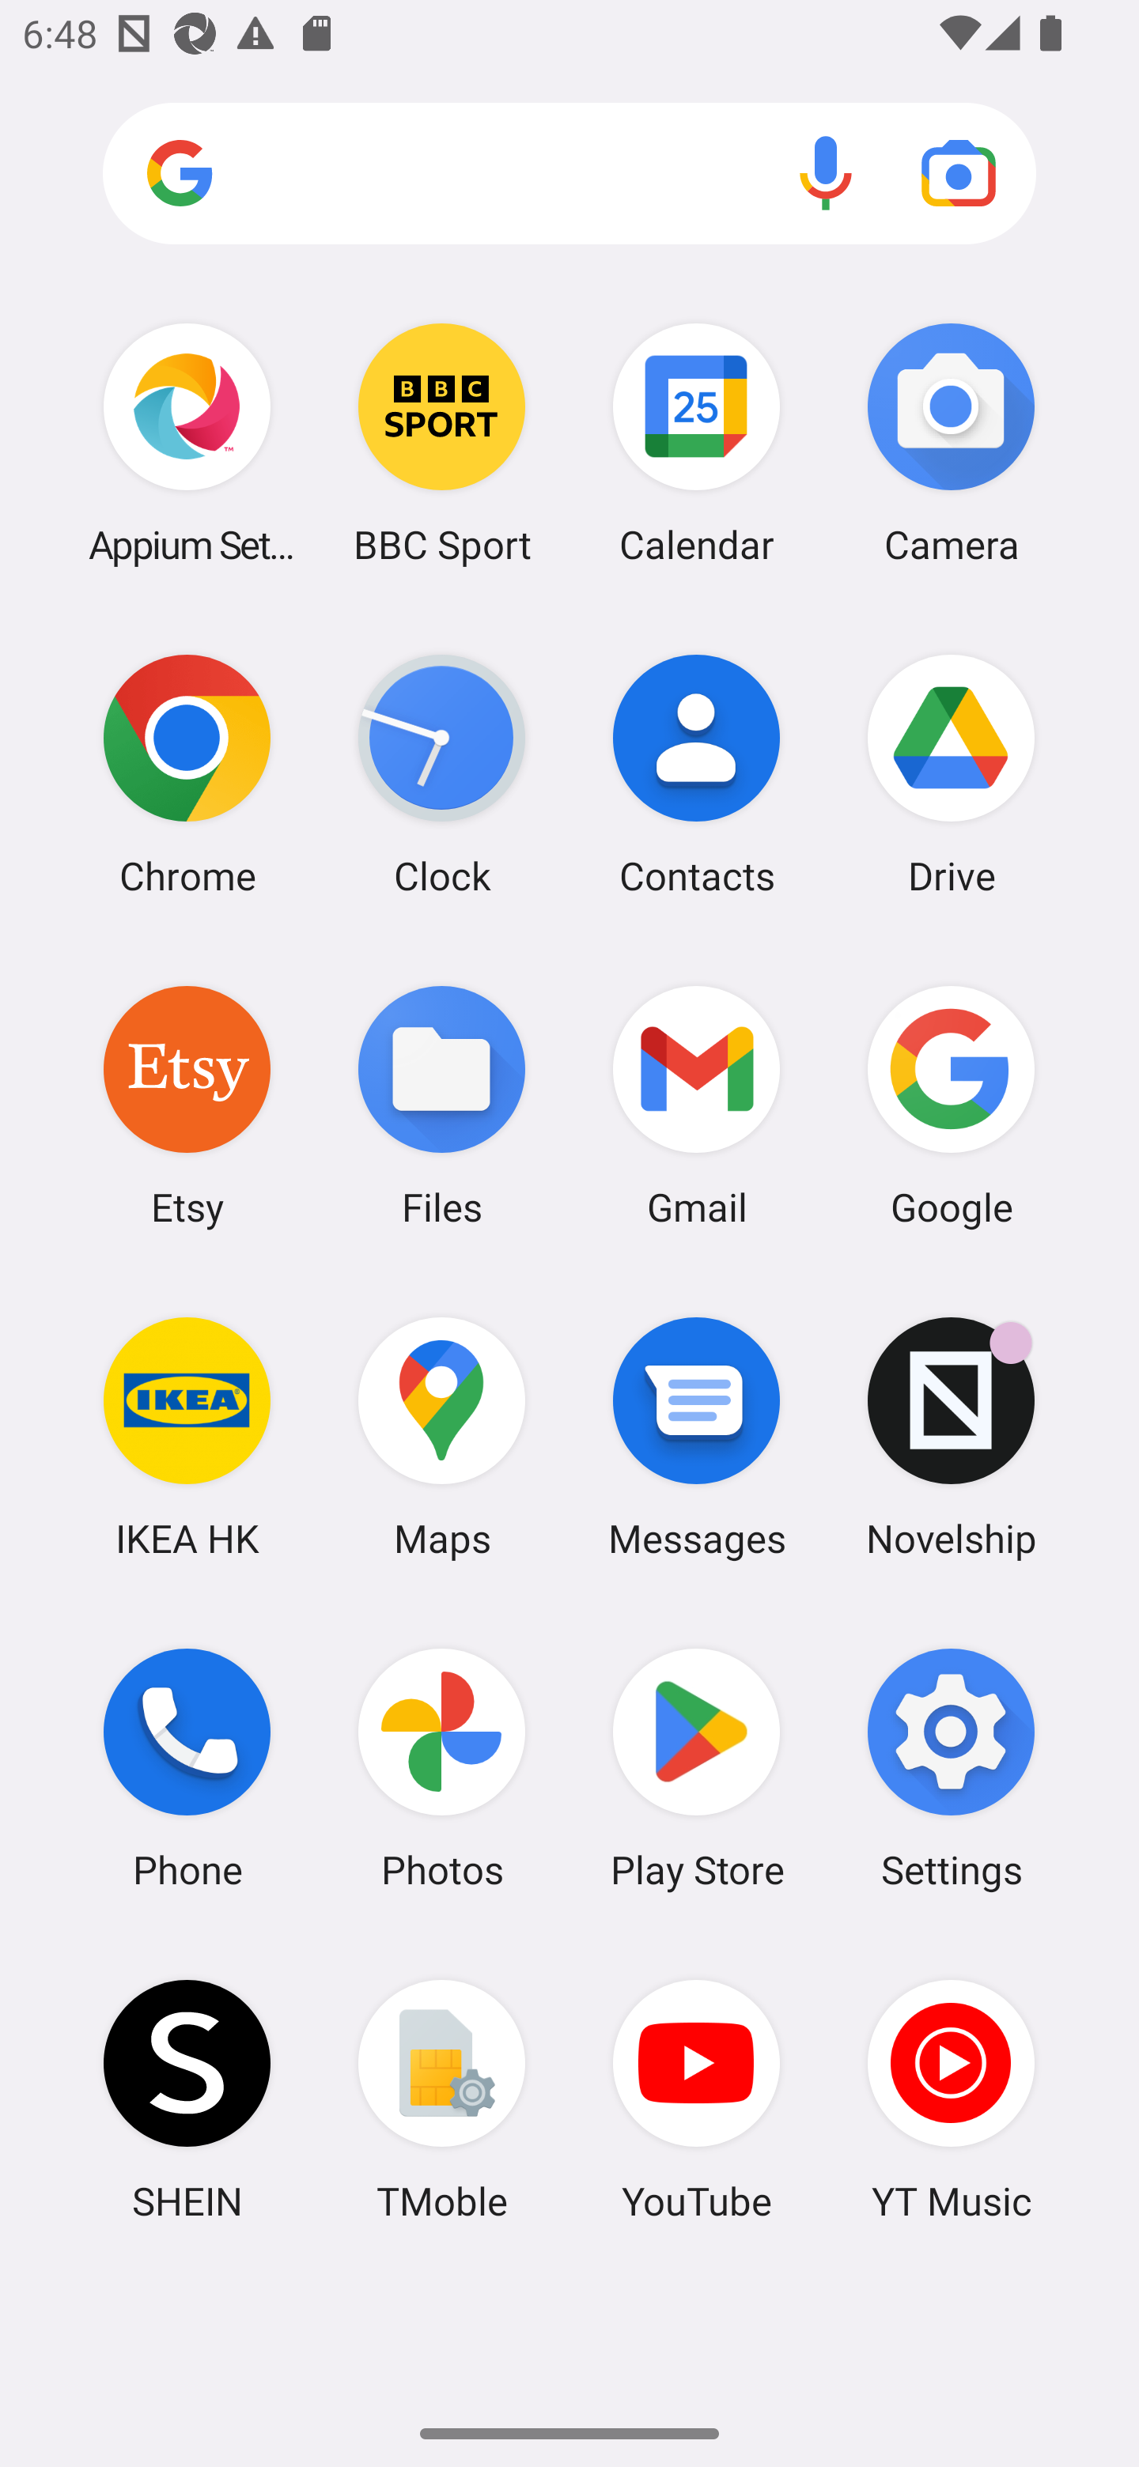  Describe the element at coordinates (441, 774) in the screenshot. I see `Clock` at that location.